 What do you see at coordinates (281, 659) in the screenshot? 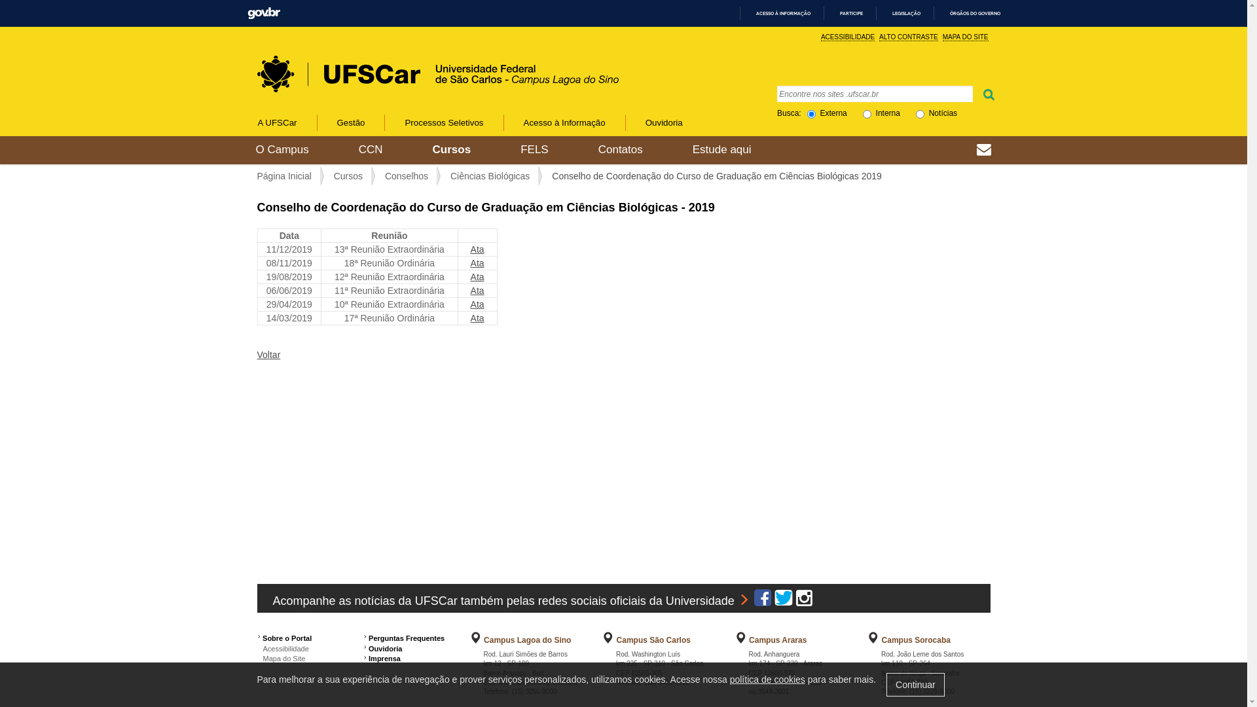
I see `Mapa do Site` at bounding box center [281, 659].